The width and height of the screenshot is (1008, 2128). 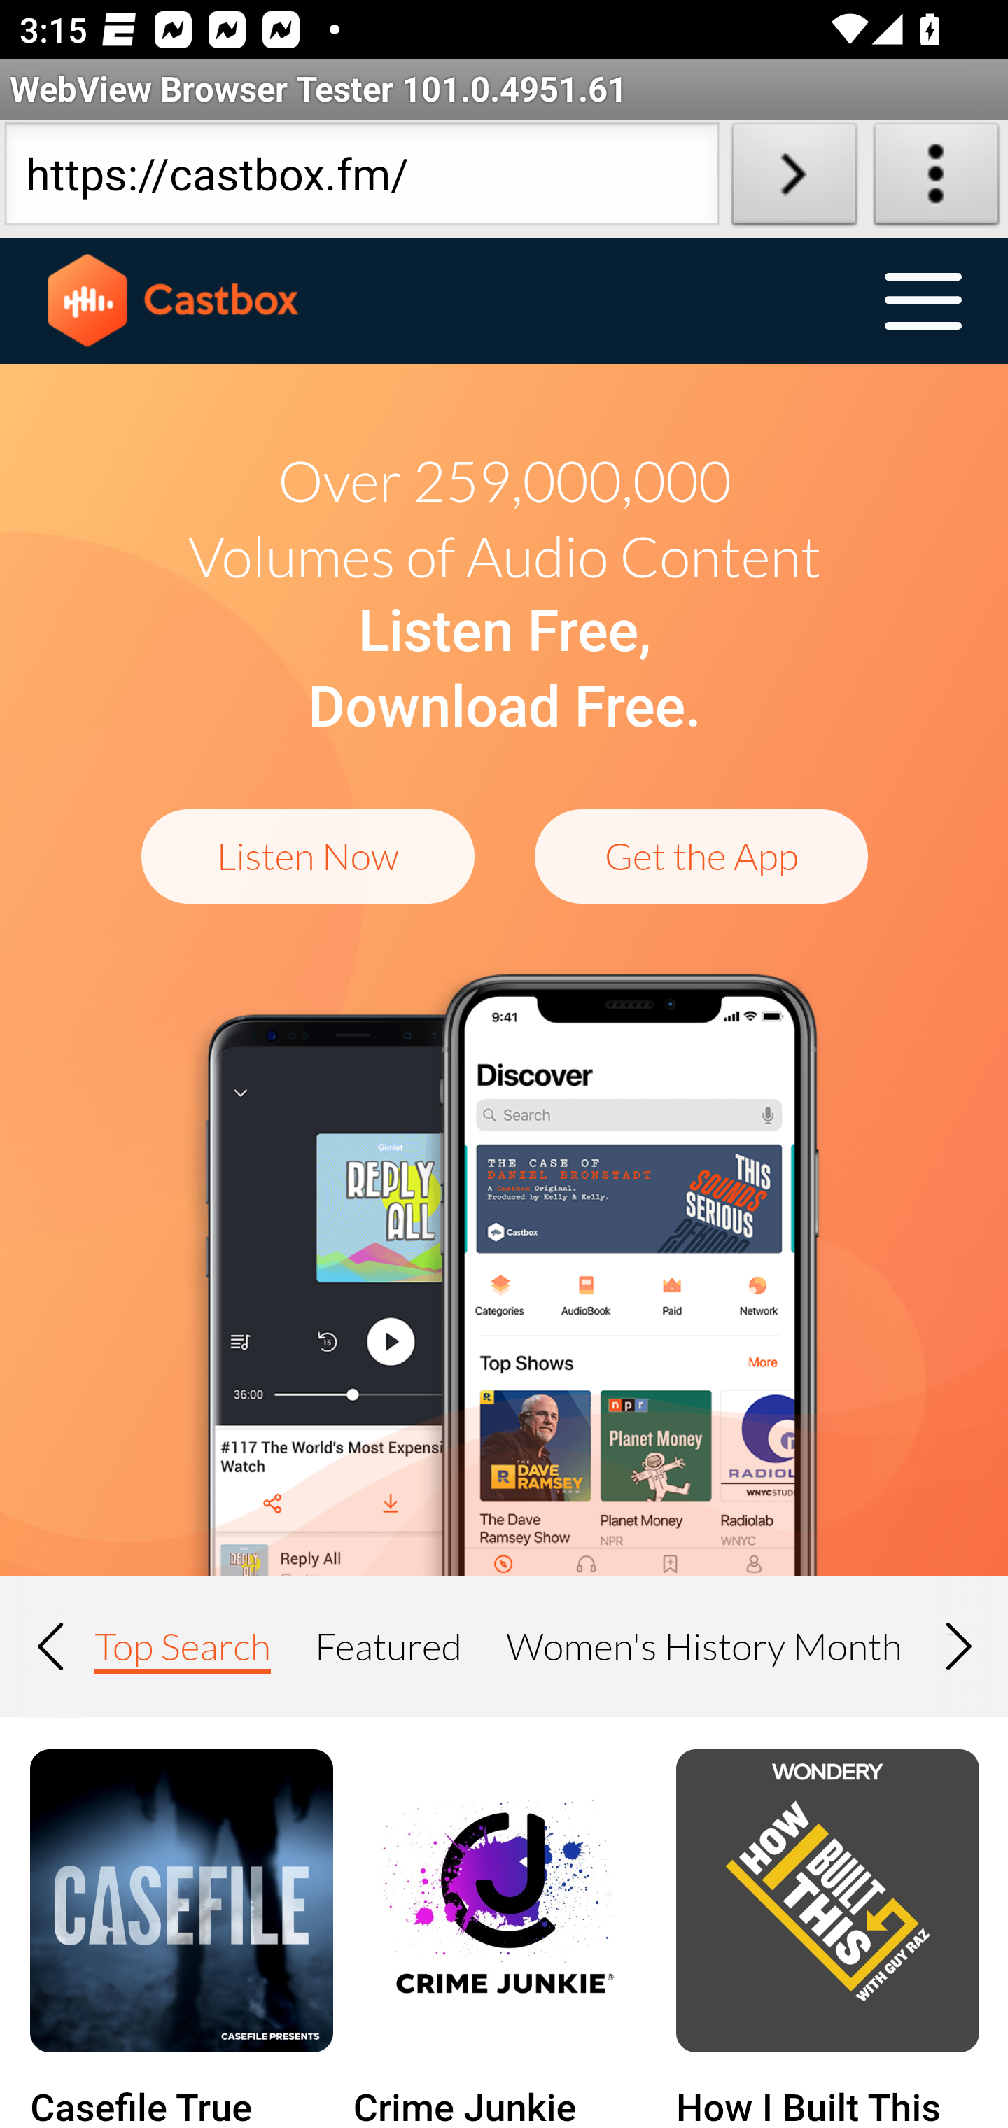 I want to click on Listen Now, so click(x=308, y=855).